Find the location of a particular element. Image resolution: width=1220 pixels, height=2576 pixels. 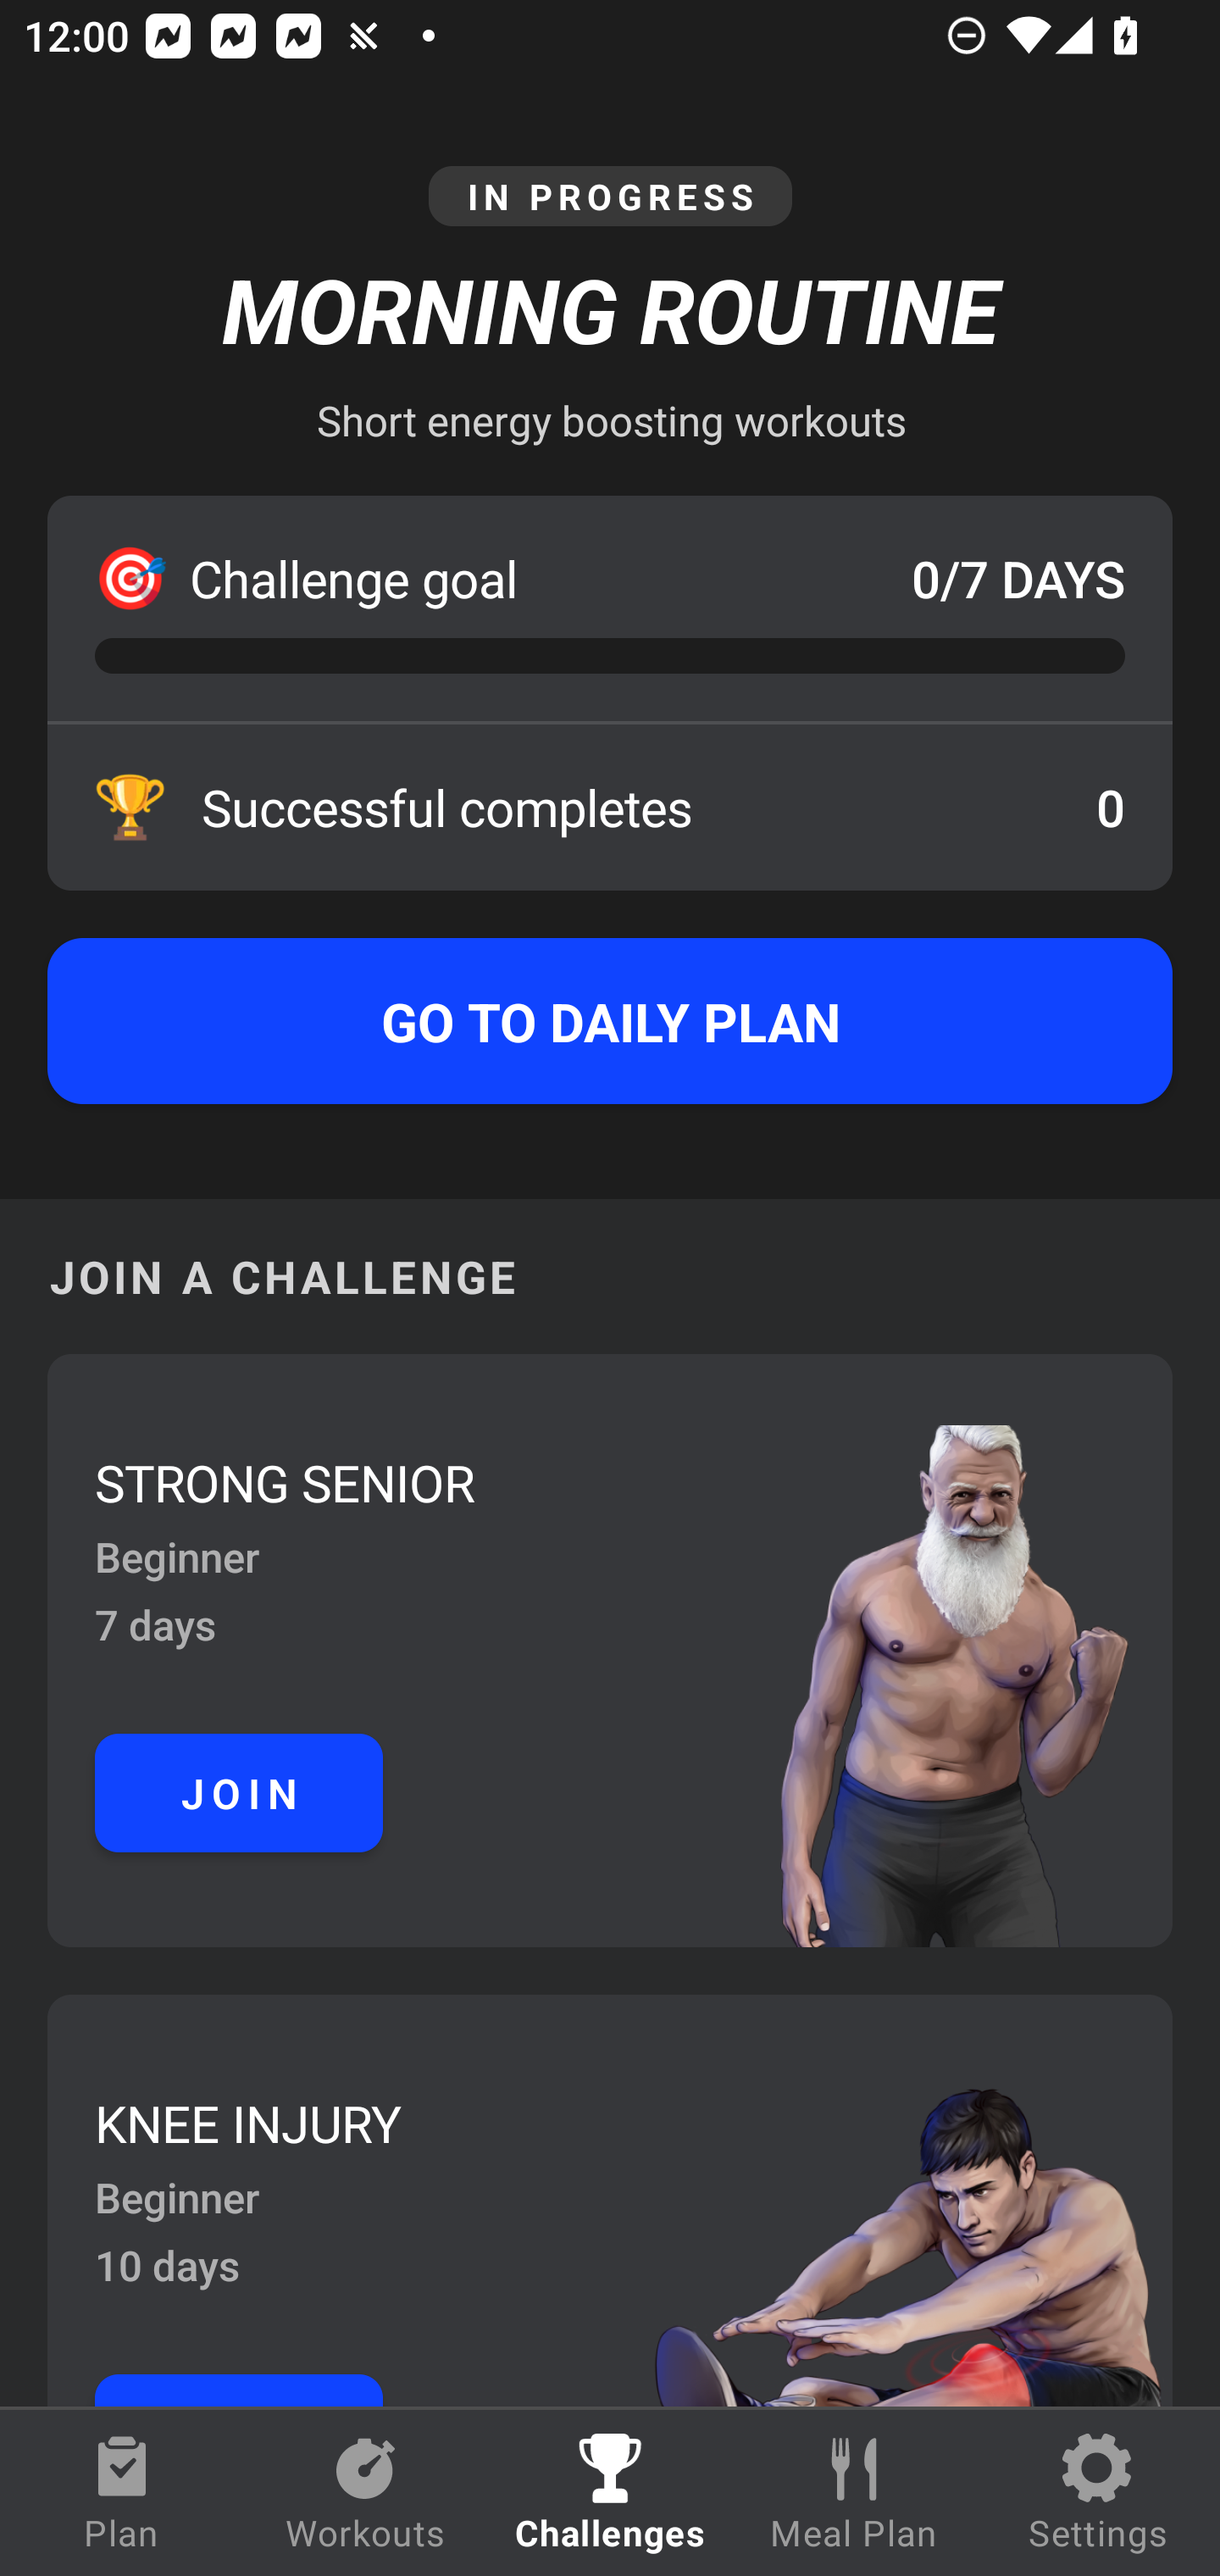

 Workouts  is located at coordinates (366, 2493).